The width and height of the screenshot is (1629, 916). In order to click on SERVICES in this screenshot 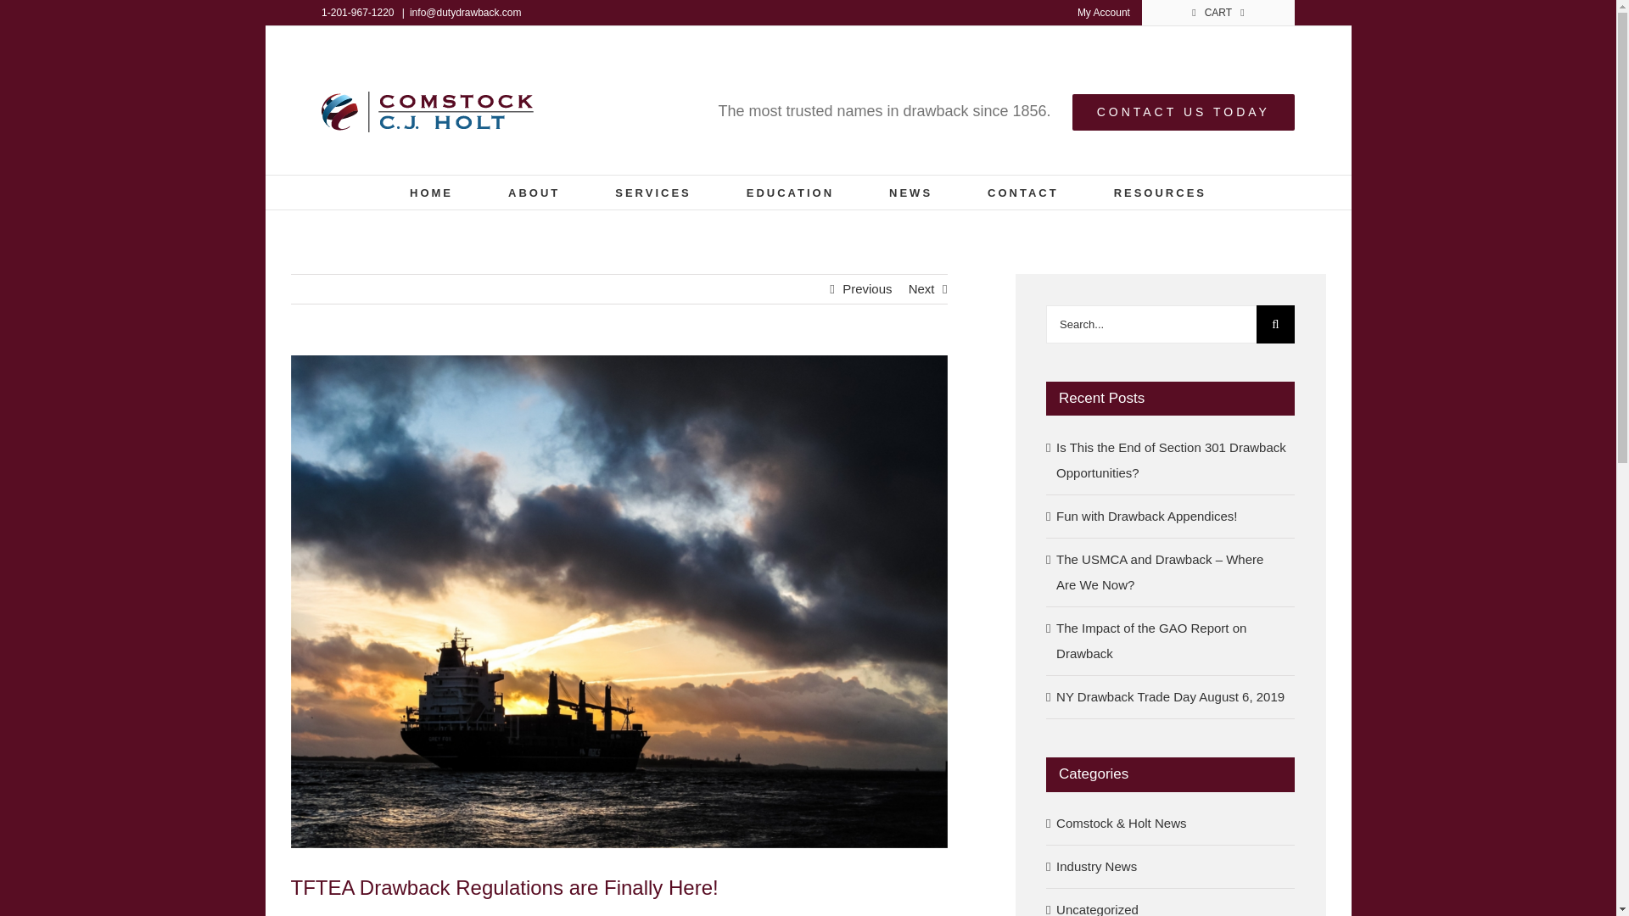, I will do `click(653, 193)`.